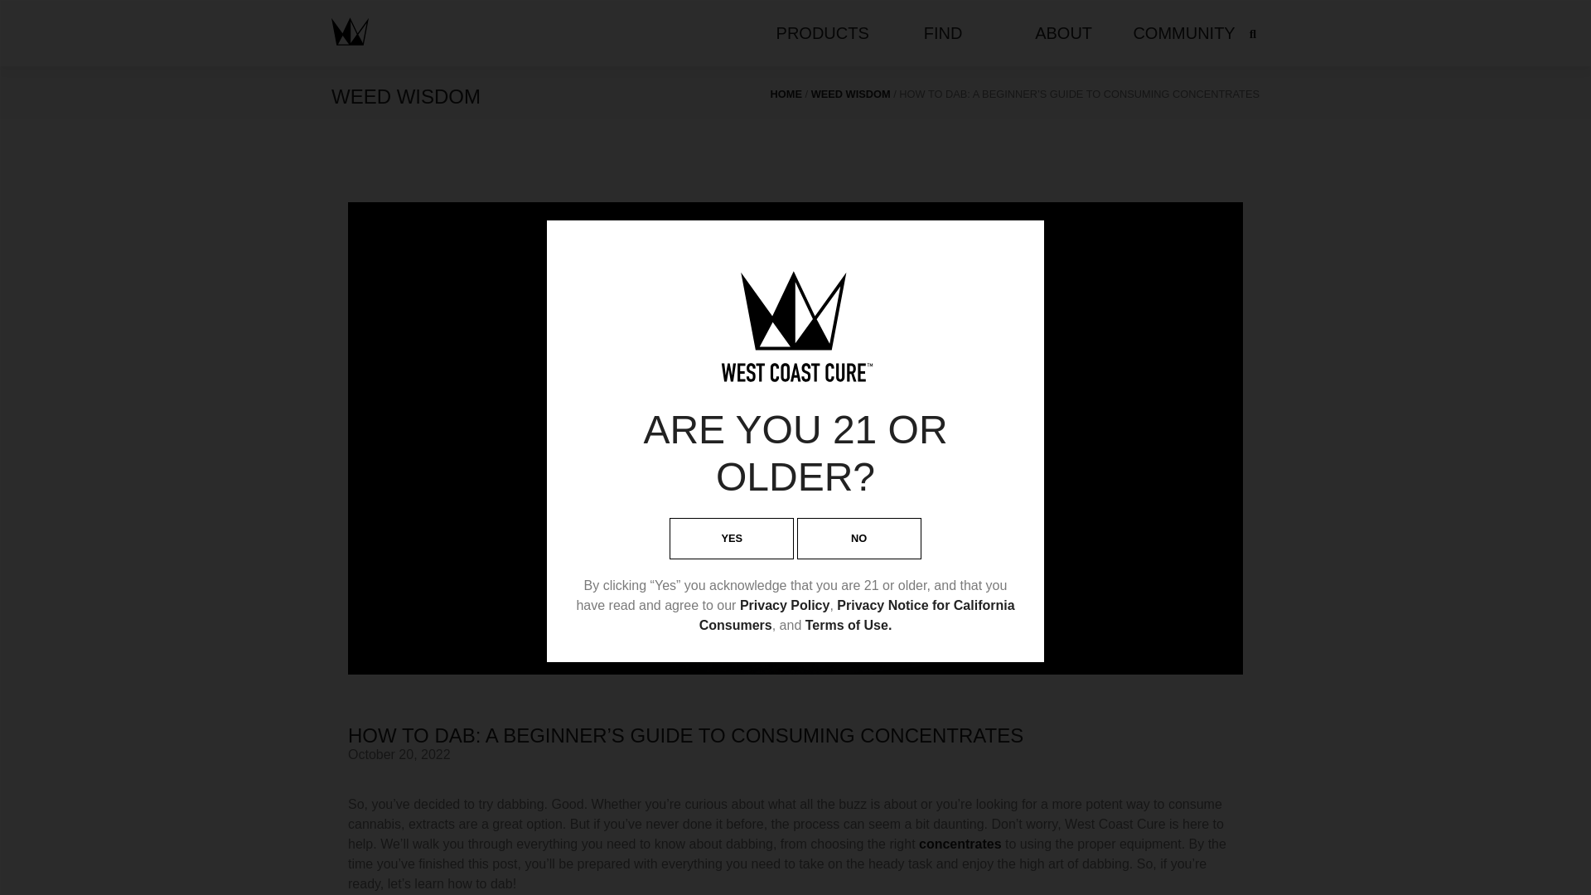 The image size is (1591, 895). I want to click on HOME, so click(786, 93).